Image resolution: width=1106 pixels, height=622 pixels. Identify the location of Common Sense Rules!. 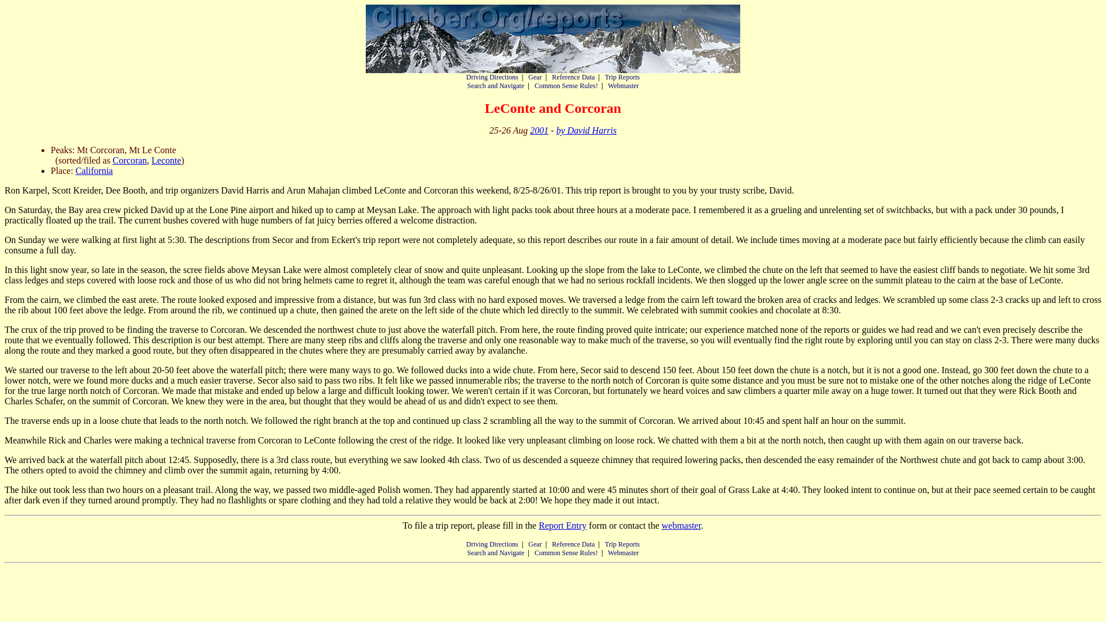
(566, 552).